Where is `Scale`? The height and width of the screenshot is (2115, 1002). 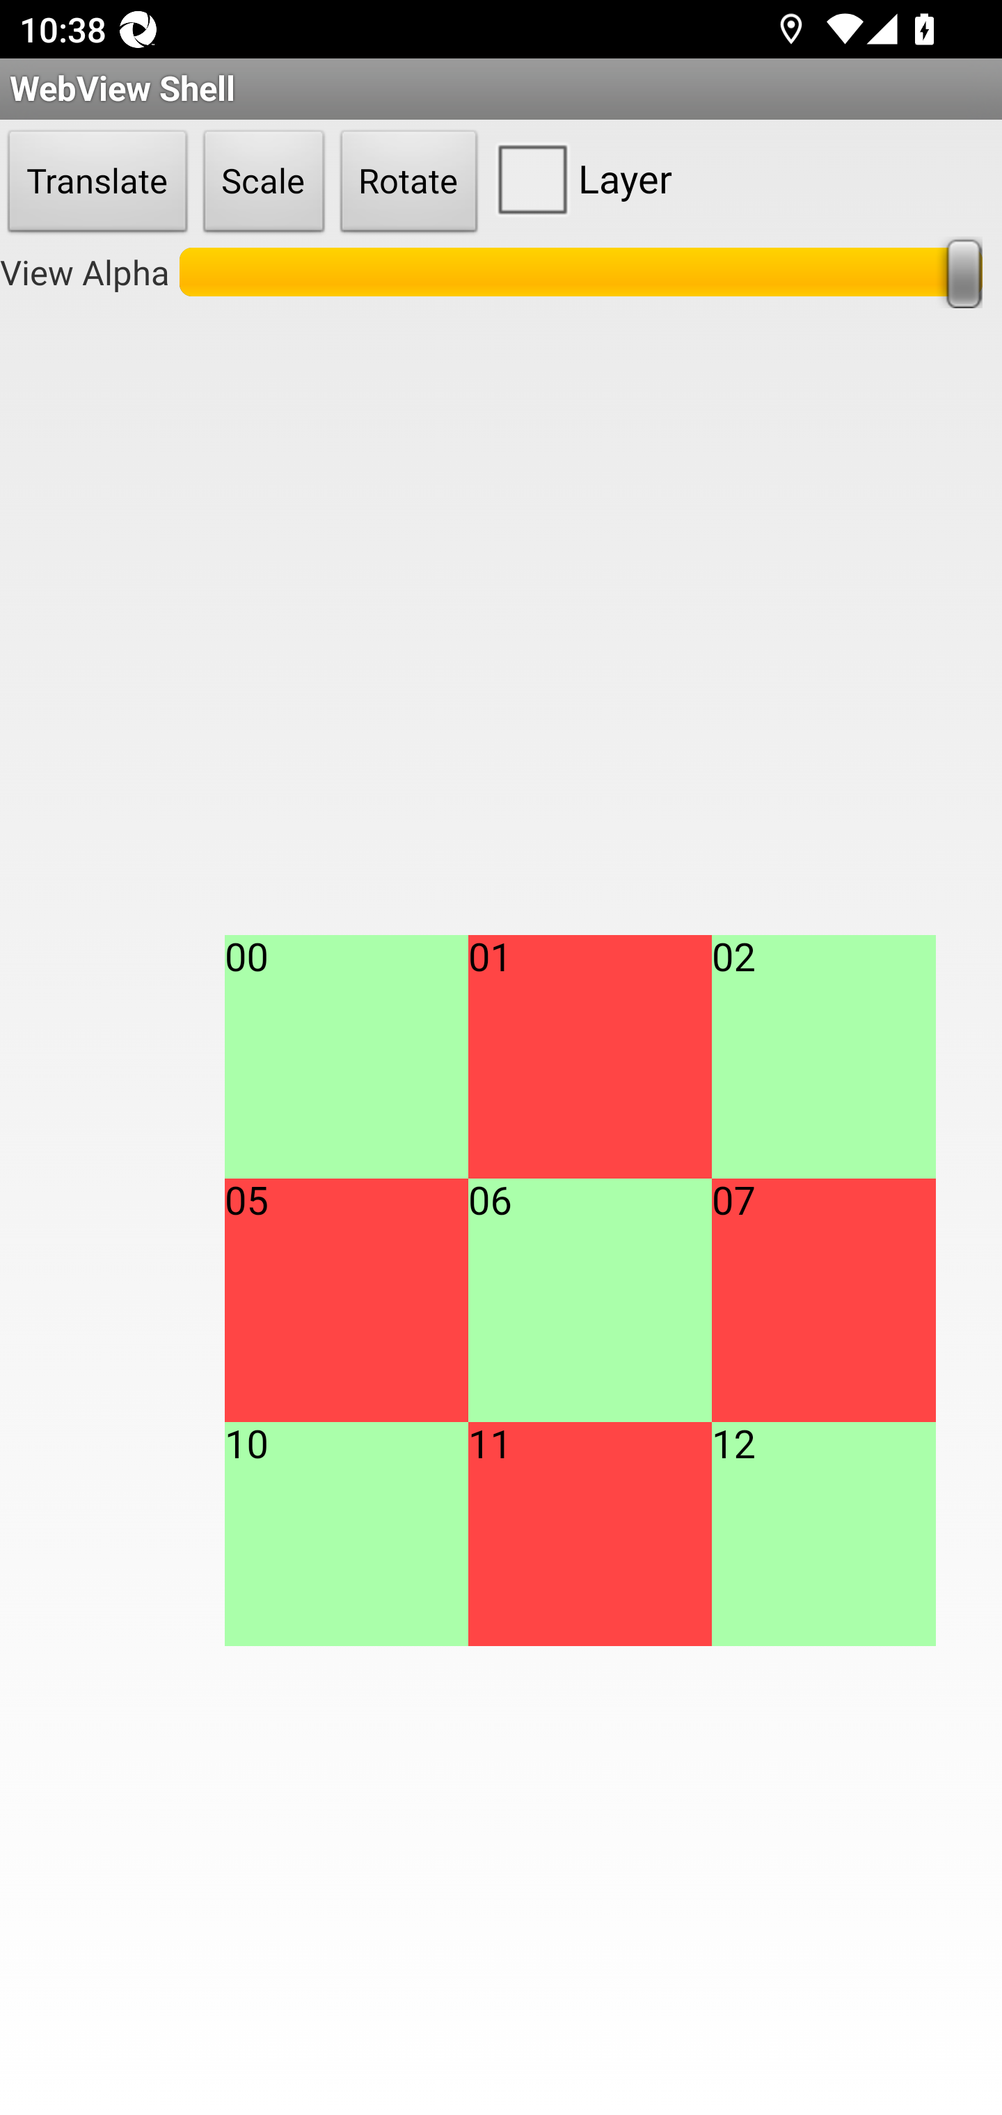 Scale is located at coordinates (264, 182).